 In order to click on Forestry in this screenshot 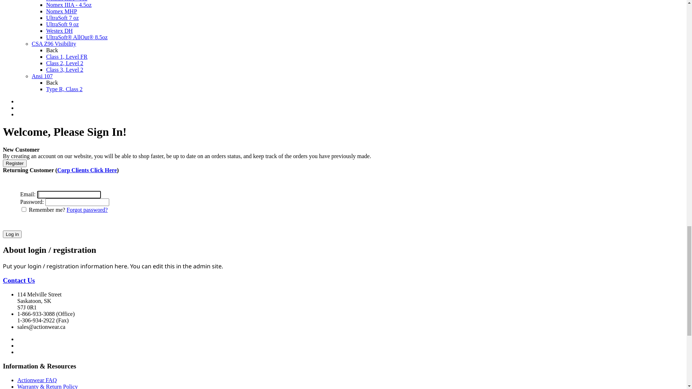, I will do `click(41, 344)`.